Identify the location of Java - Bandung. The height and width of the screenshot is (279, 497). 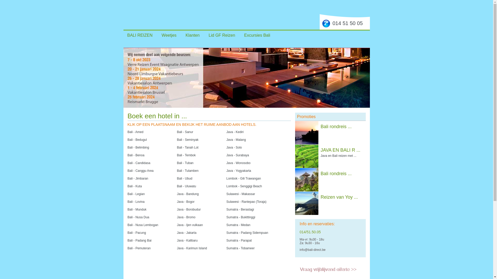
(188, 194).